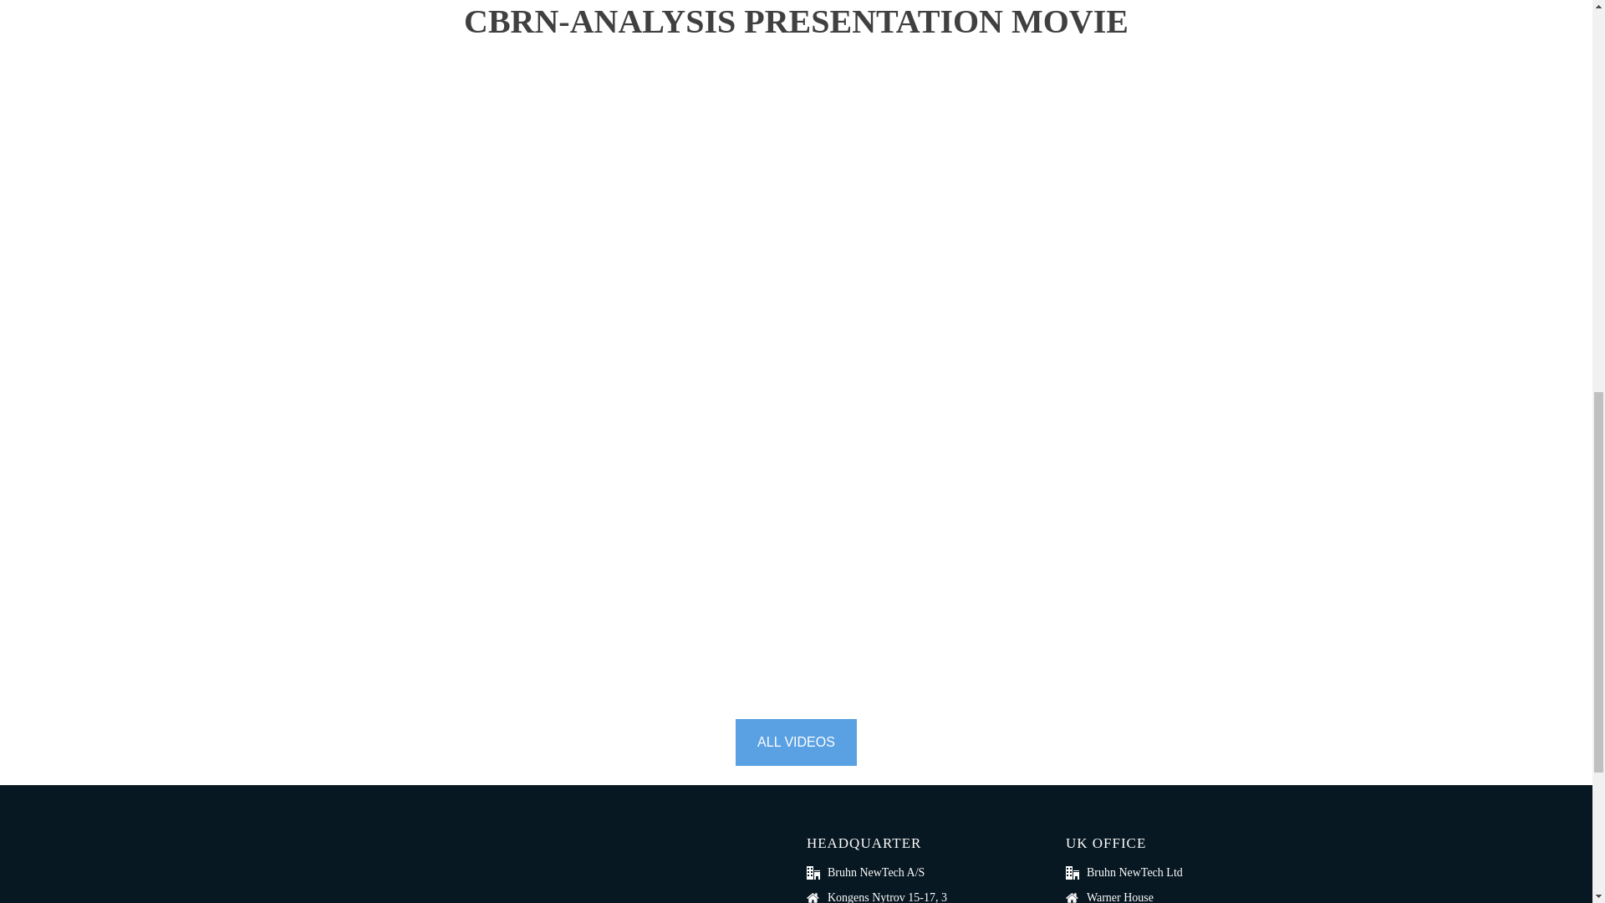 This screenshot has height=903, width=1605. What do you see at coordinates (796, 742) in the screenshot?
I see `Bruhn NewTech YouTube Channel` at bounding box center [796, 742].